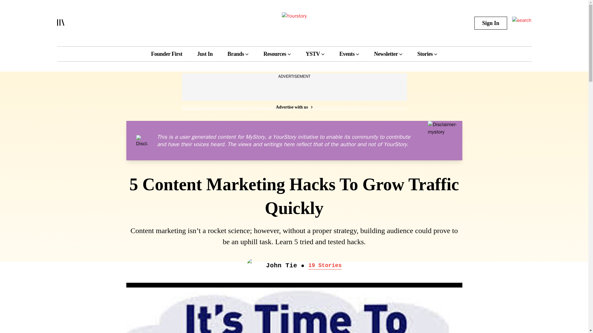  What do you see at coordinates (204, 54) in the screenshot?
I see `Just In` at bounding box center [204, 54].